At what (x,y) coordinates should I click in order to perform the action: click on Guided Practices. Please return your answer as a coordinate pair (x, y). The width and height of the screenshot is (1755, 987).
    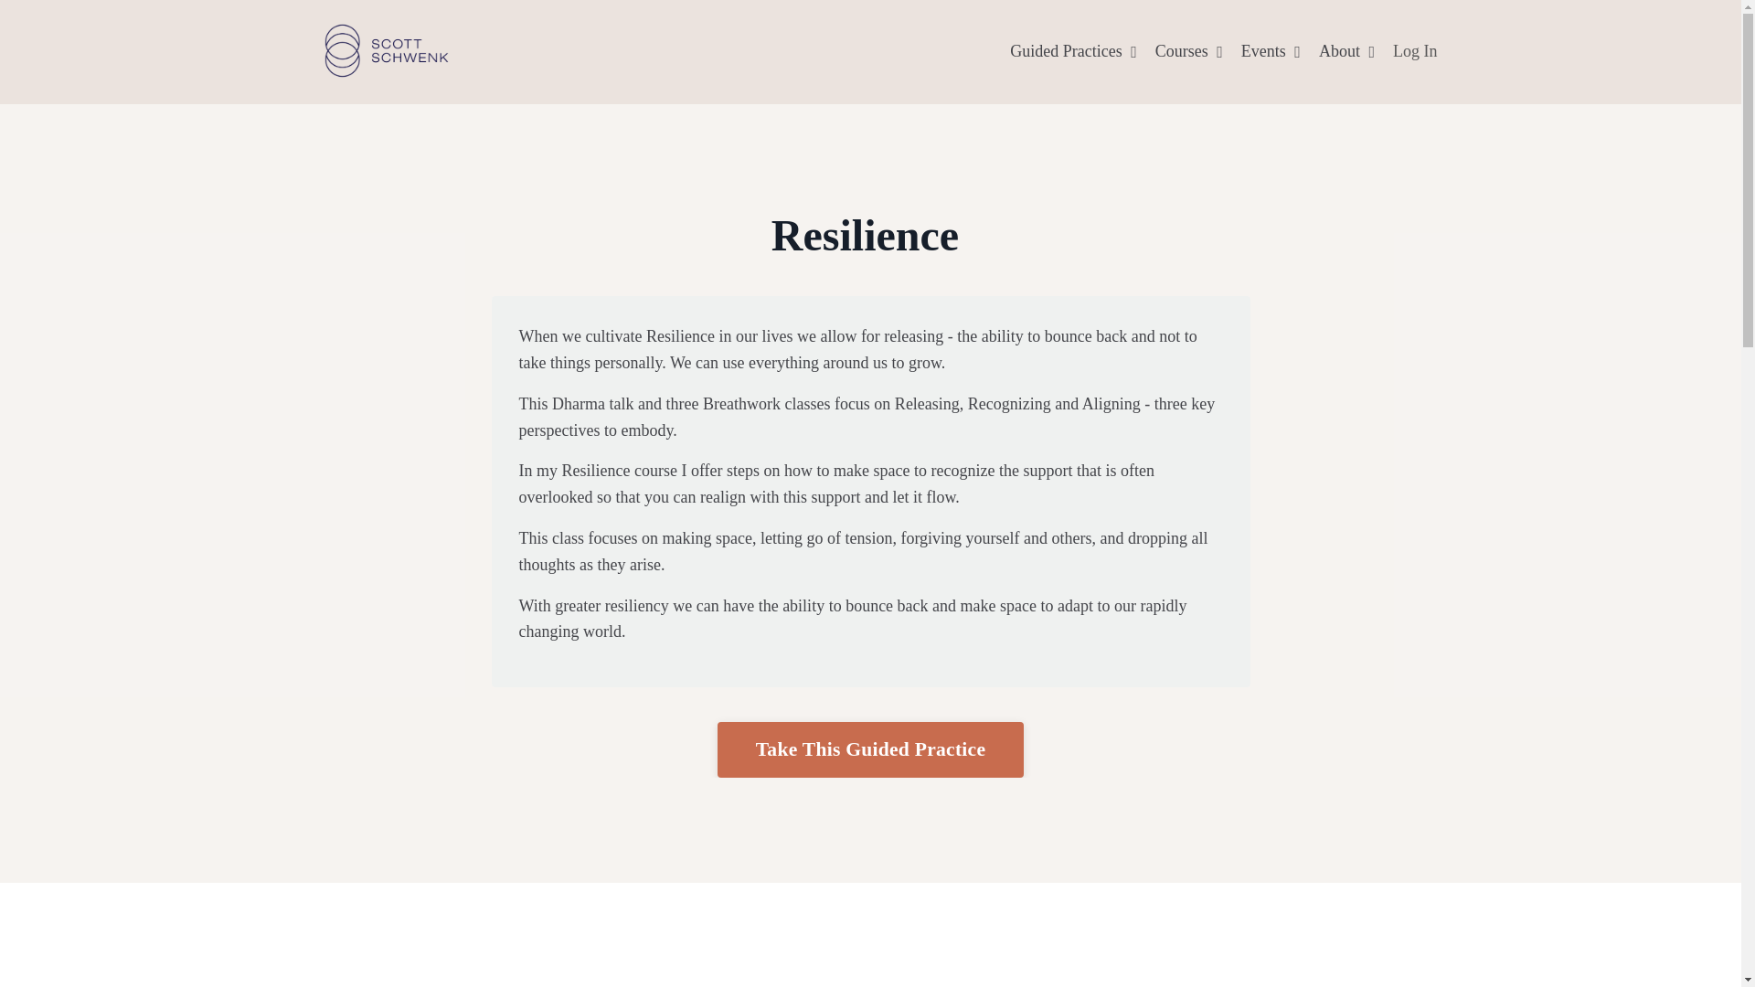
    Looking at the image, I should click on (1073, 51).